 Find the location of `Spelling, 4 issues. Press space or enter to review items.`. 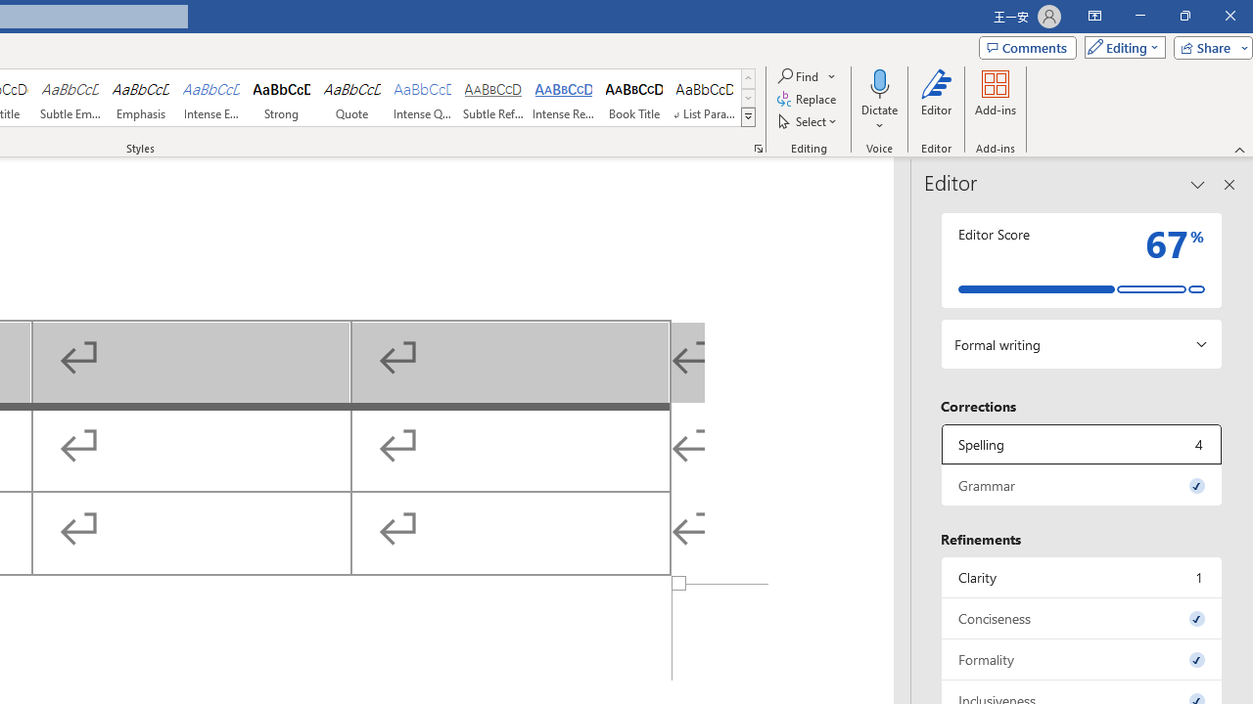

Spelling, 4 issues. Press space or enter to review items. is located at coordinates (1082, 444).